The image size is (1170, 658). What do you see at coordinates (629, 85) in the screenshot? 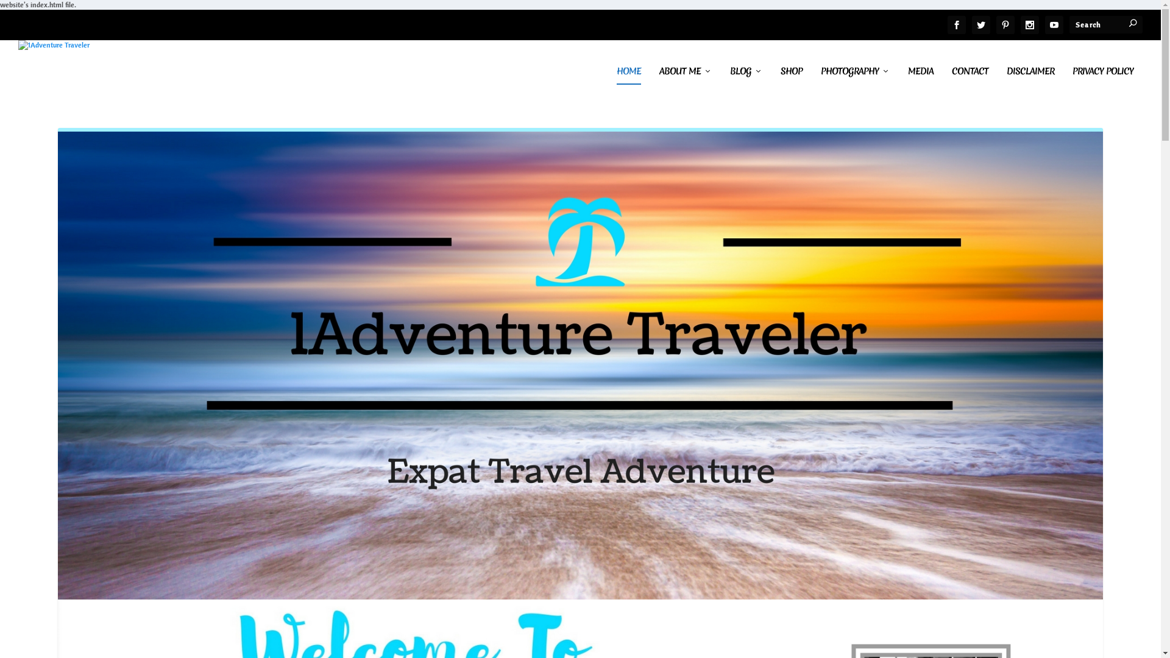
I see `HOME` at bounding box center [629, 85].